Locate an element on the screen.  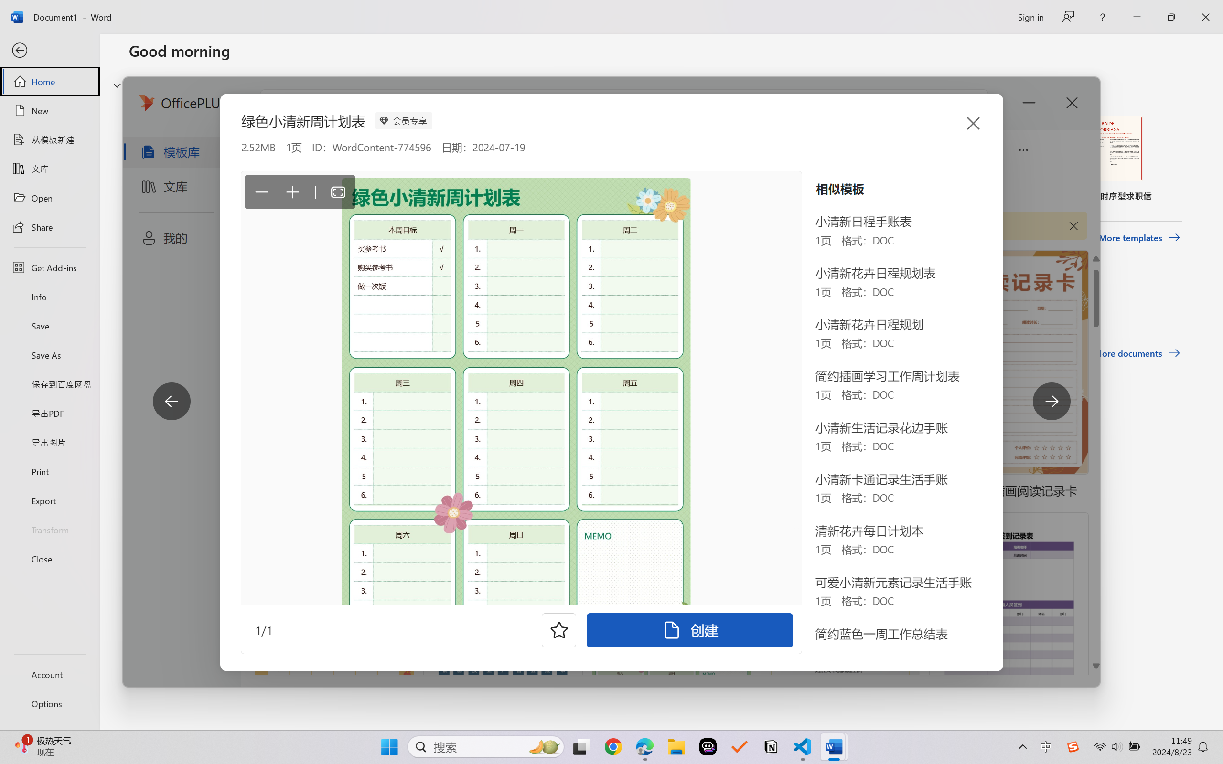
Get Add-ins is located at coordinates (50, 267).